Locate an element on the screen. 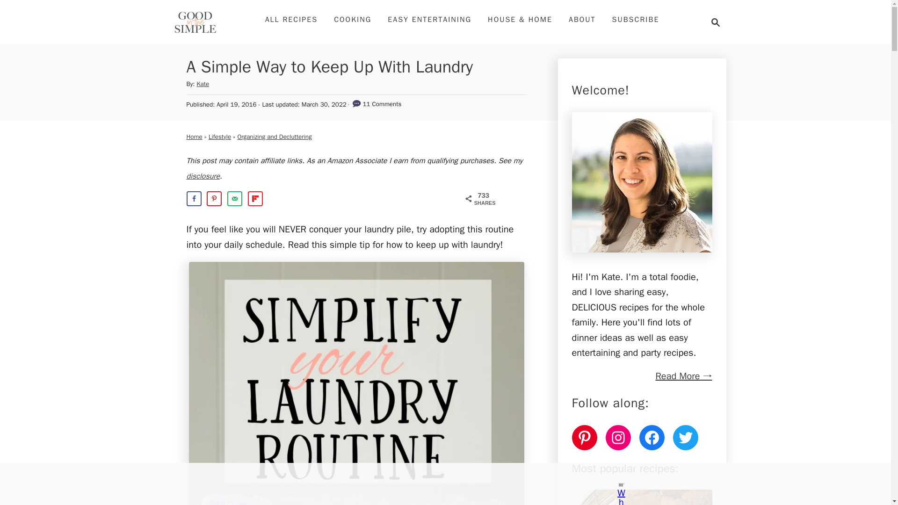 The width and height of the screenshot is (898, 505). Magnifying Glass is located at coordinates (716, 22).